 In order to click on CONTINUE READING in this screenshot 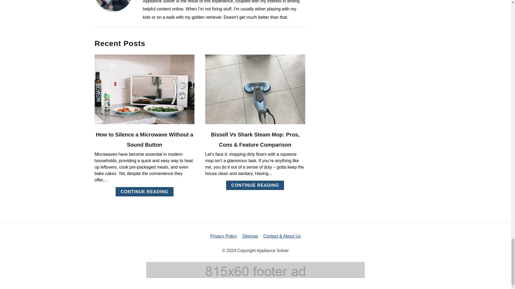, I will do `click(144, 192)`.